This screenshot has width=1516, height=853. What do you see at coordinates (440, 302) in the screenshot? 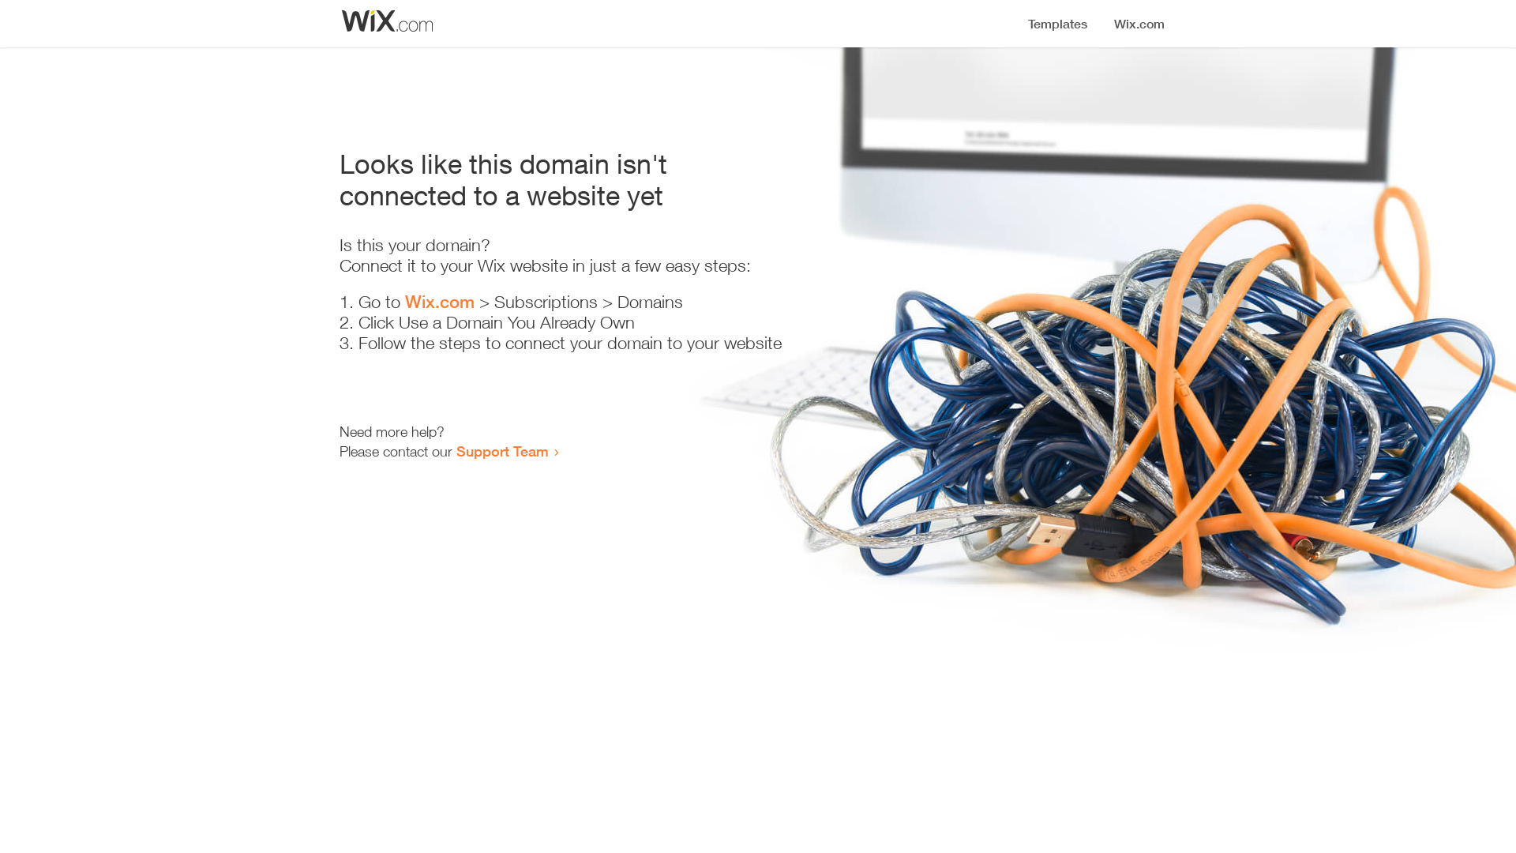
I see `Wix.com` at bounding box center [440, 302].